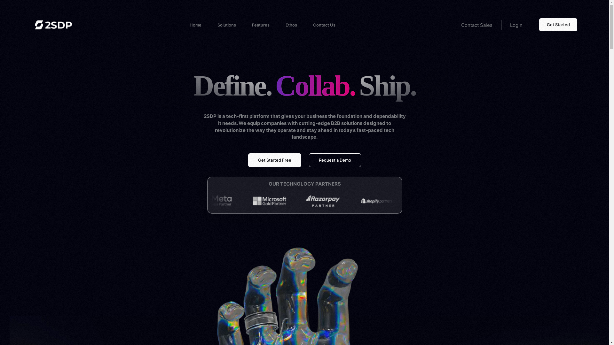 This screenshot has height=345, width=614. I want to click on Contact Us, so click(324, 25).